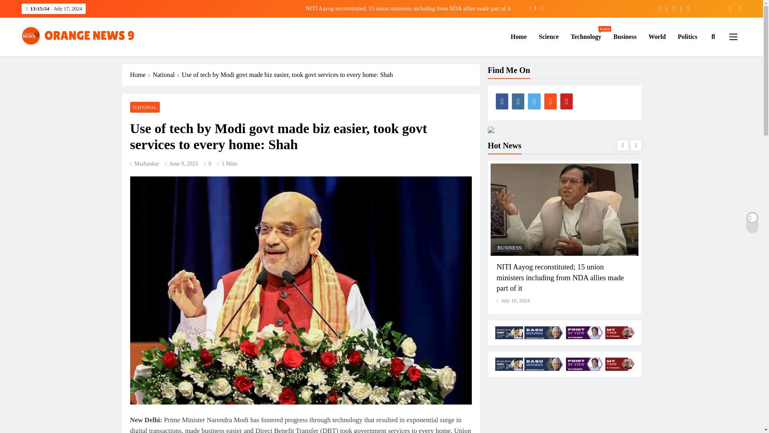 This screenshot has width=769, height=433. Describe the element at coordinates (518, 36) in the screenshot. I see `Home` at that location.